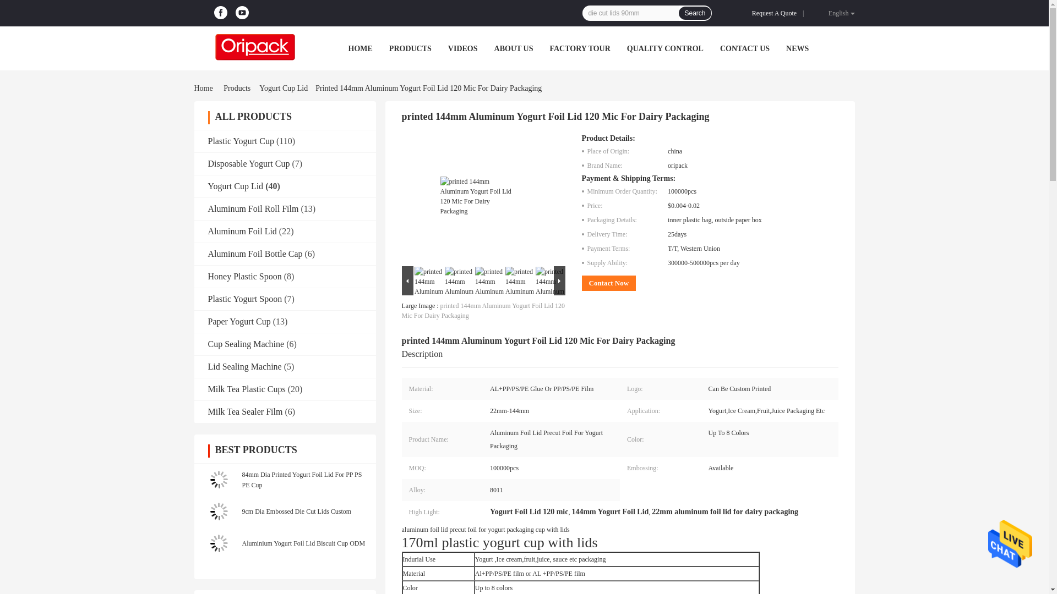 The width and height of the screenshot is (1057, 594). What do you see at coordinates (665, 48) in the screenshot?
I see `QUALITY CONTROL` at bounding box center [665, 48].